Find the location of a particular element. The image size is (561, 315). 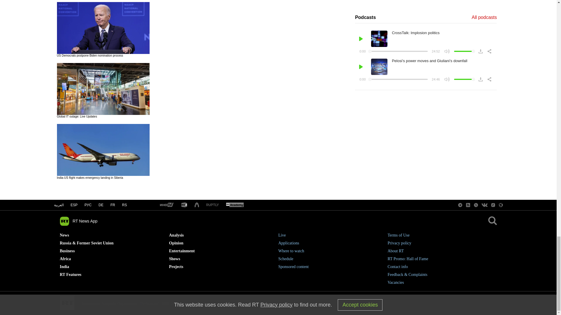

RT  is located at coordinates (235, 205).